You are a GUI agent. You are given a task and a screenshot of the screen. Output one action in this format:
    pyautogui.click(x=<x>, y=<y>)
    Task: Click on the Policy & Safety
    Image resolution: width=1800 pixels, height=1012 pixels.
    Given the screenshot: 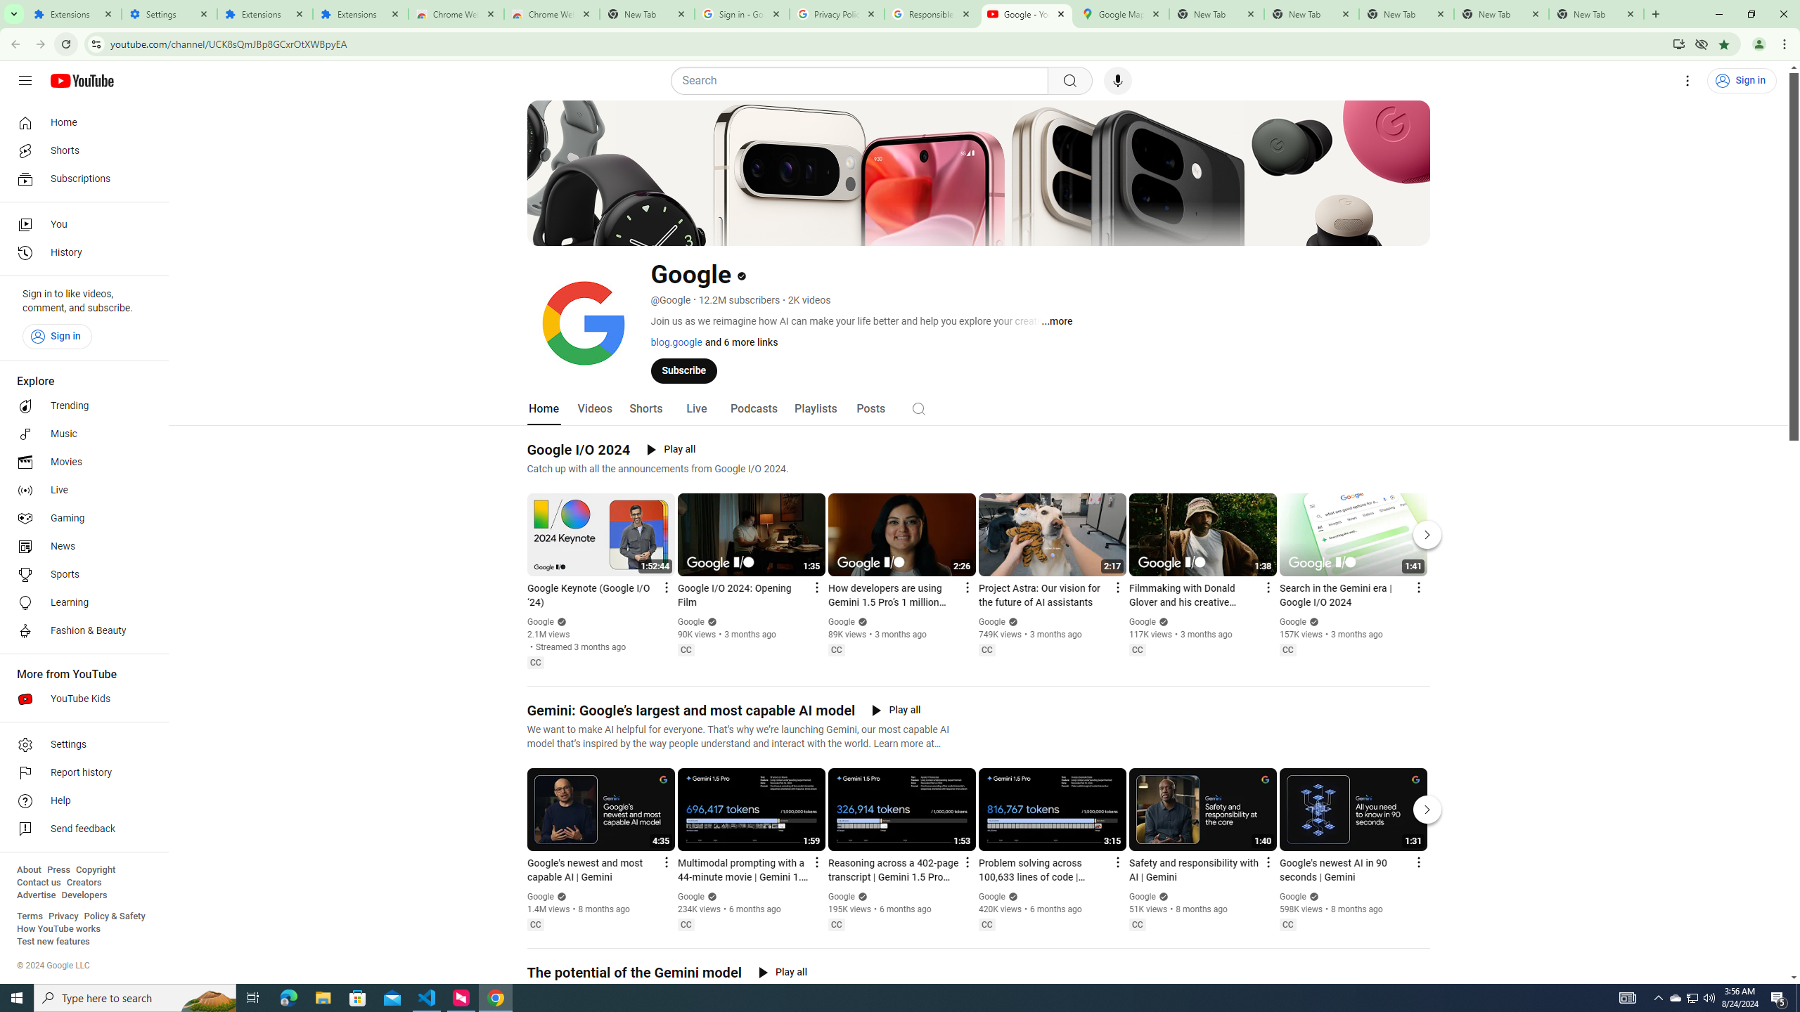 What is the action you would take?
    pyautogui.click(x=114, y=916)
    